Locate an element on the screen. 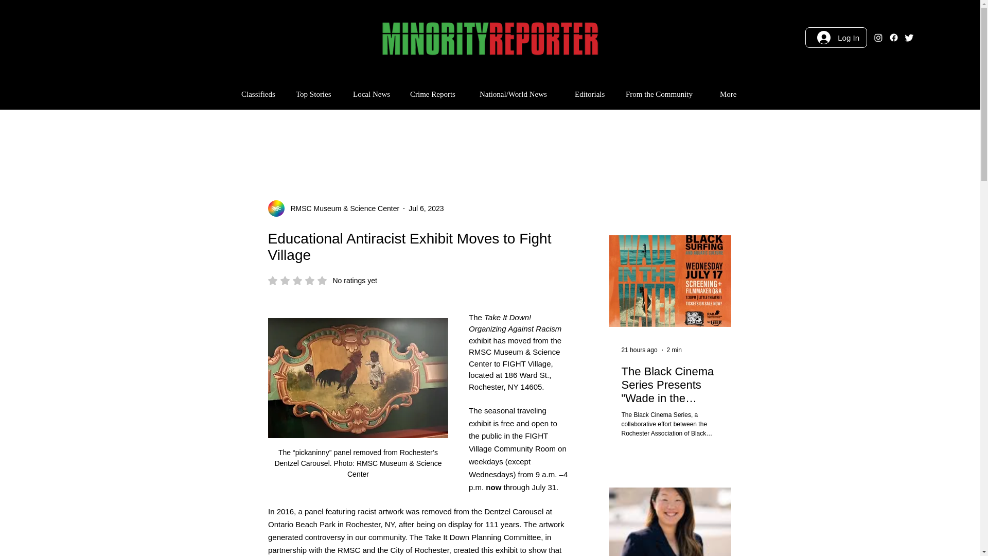  2 min is located at coordinates (674, 350).